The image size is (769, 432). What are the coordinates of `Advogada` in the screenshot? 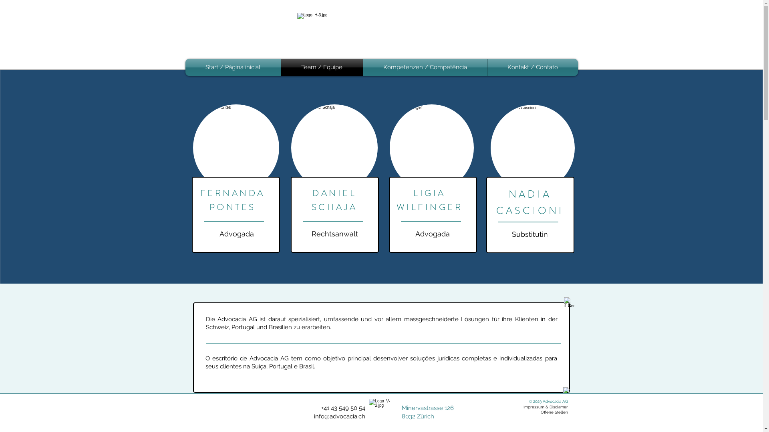 It's located at (432, 234).